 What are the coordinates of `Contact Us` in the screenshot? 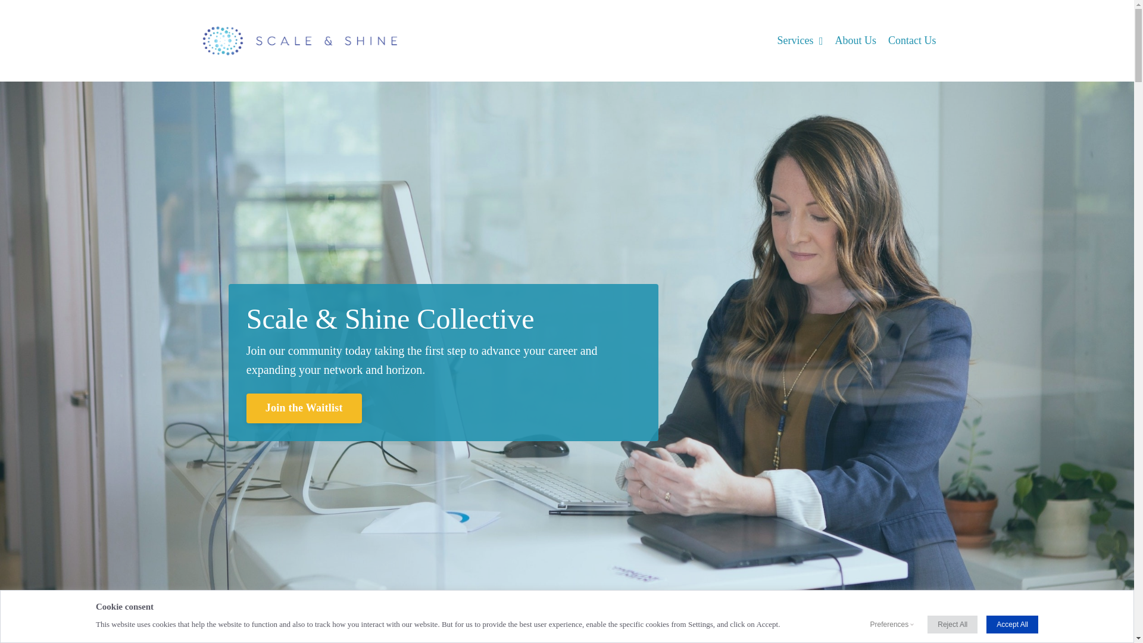 It's located at (912, 40).